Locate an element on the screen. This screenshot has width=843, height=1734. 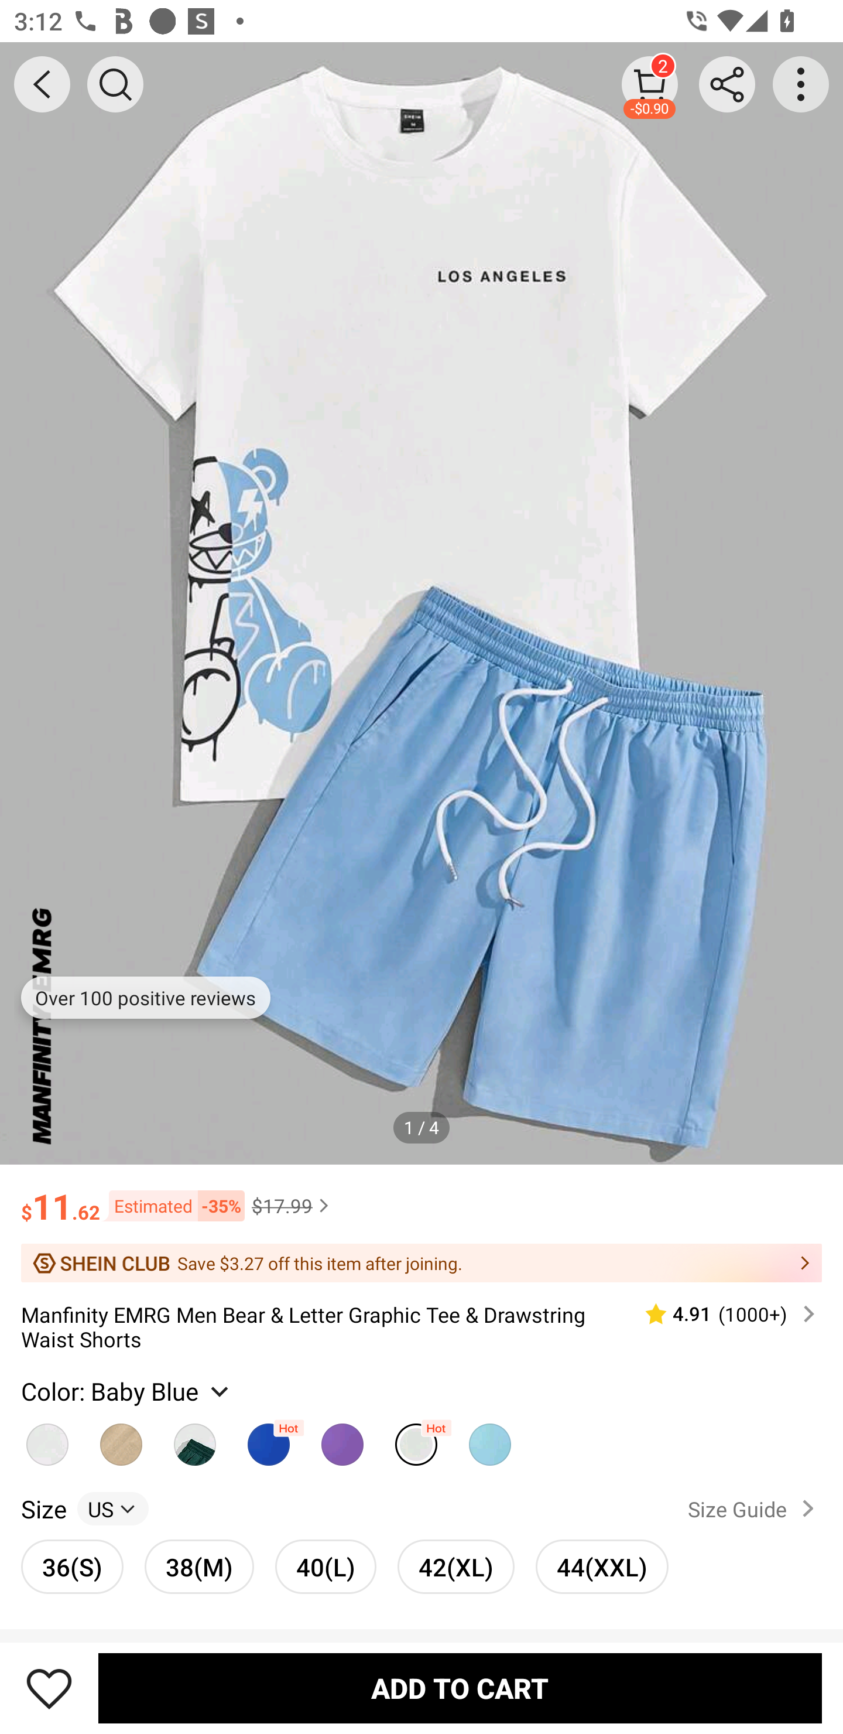
42(XL) 42(XL)unselected option is located at coordinates (455, 1566).